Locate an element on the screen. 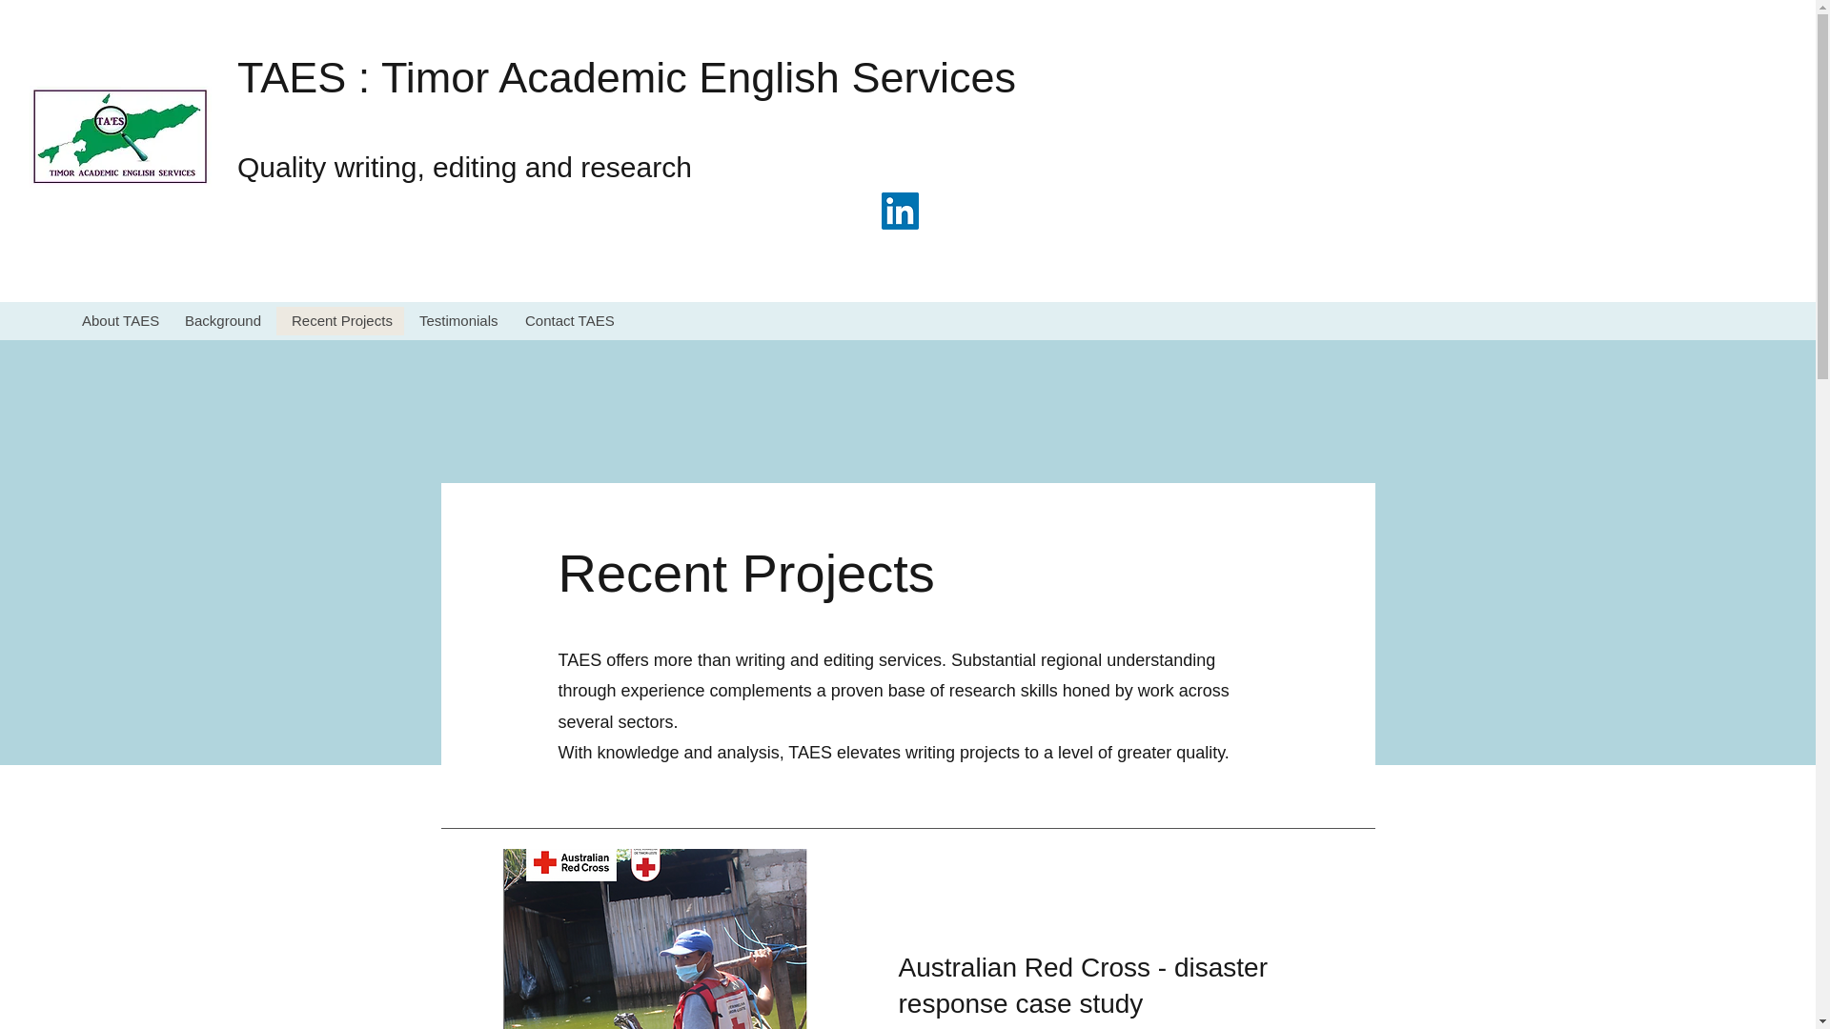  Contact TAES is located at coordinates (566, 320).